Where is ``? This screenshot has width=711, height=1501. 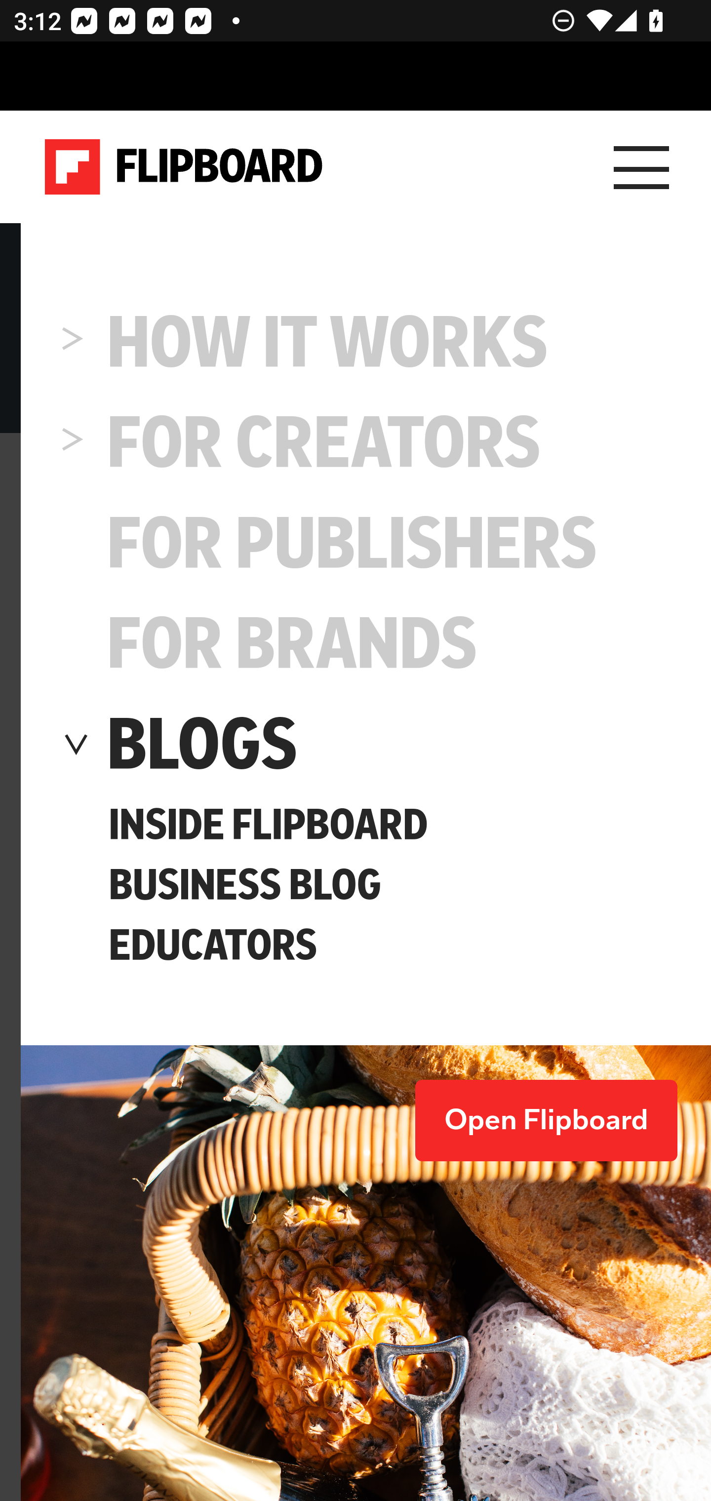  is located at coordinates (73, 644).